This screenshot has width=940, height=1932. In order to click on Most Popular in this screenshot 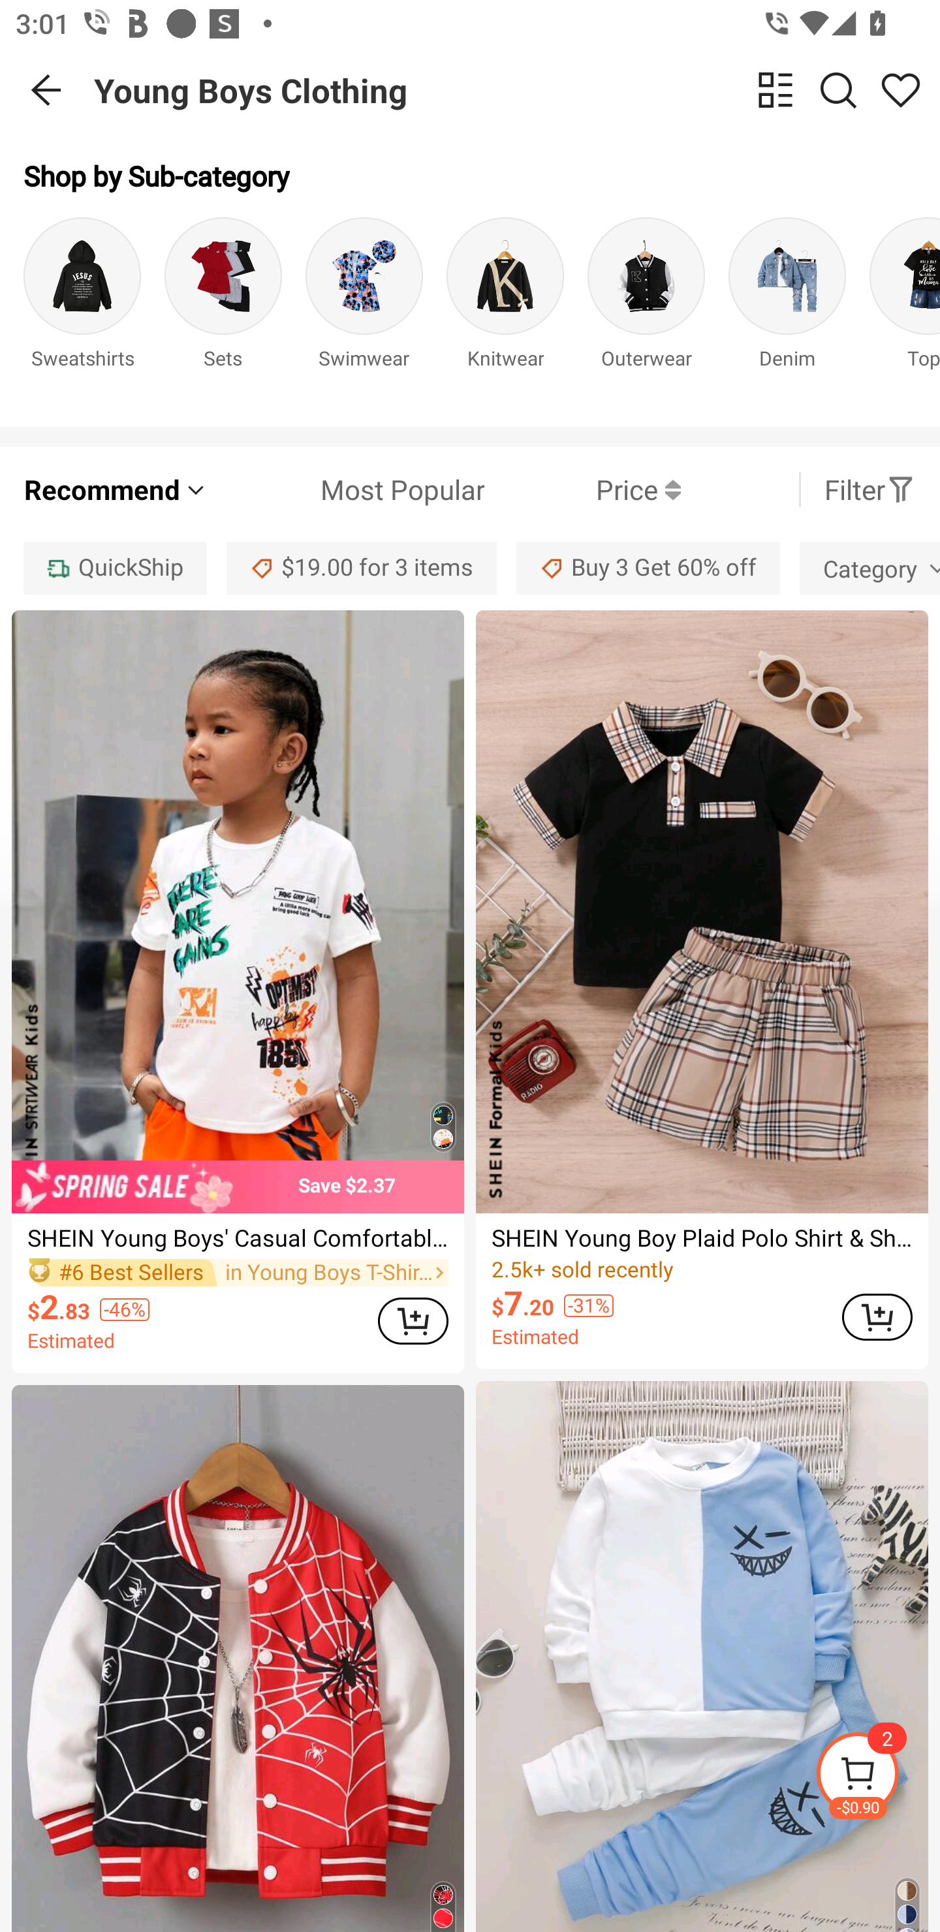, I will do `click(346, 490)`.